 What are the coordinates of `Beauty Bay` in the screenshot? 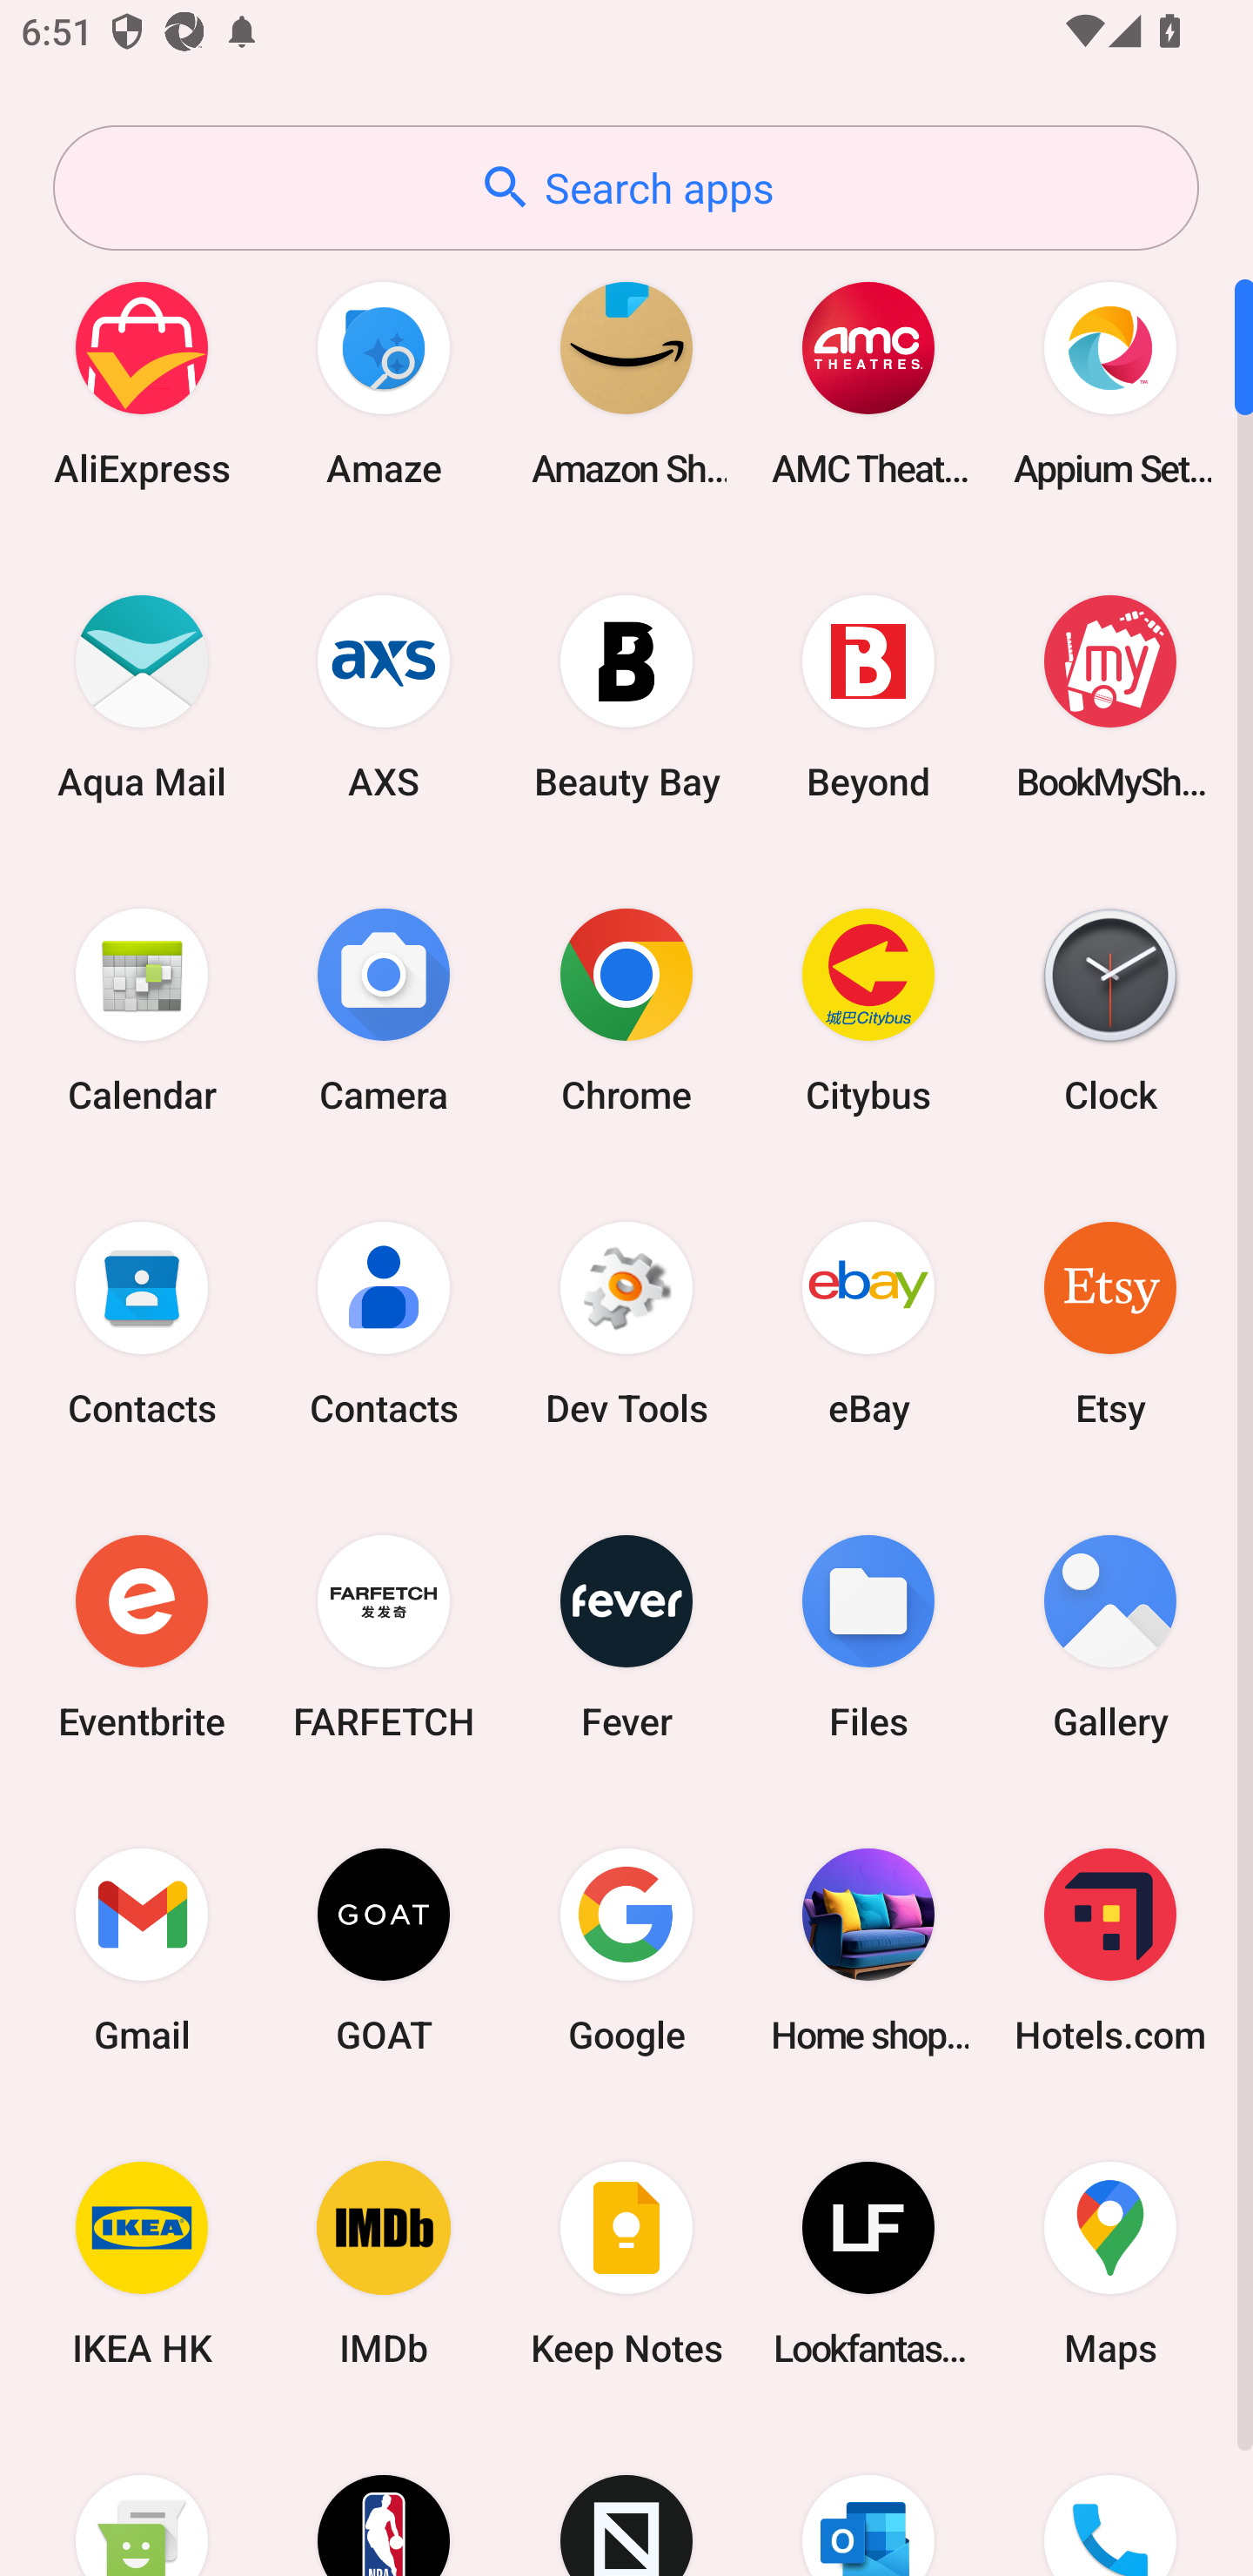 It's located at (626, 696).